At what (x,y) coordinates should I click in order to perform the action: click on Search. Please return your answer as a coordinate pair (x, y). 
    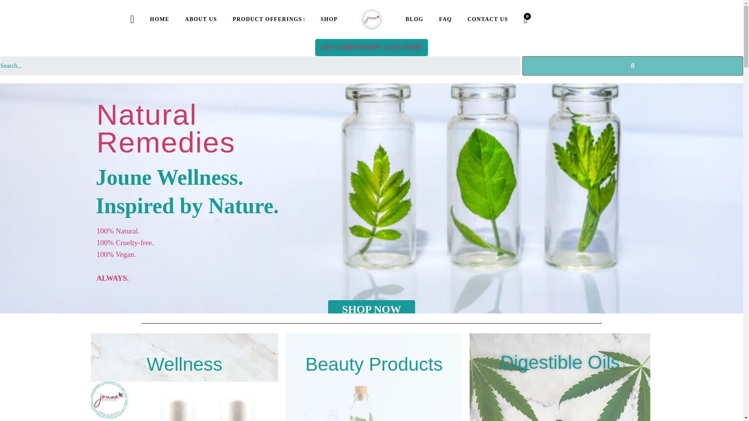
    Looking at the image, I should click on (260, 65).